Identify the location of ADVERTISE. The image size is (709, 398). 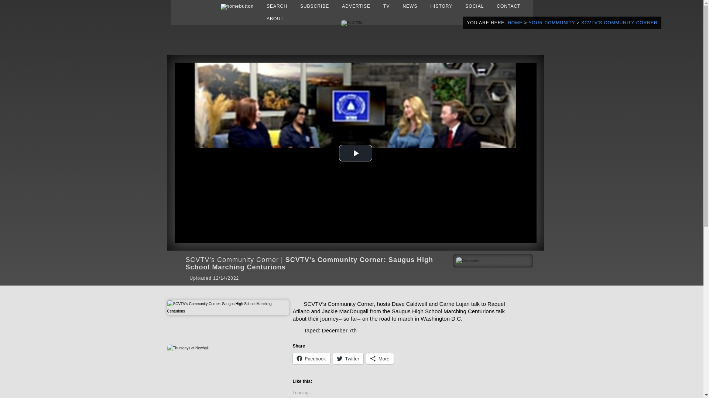
(356, 6).